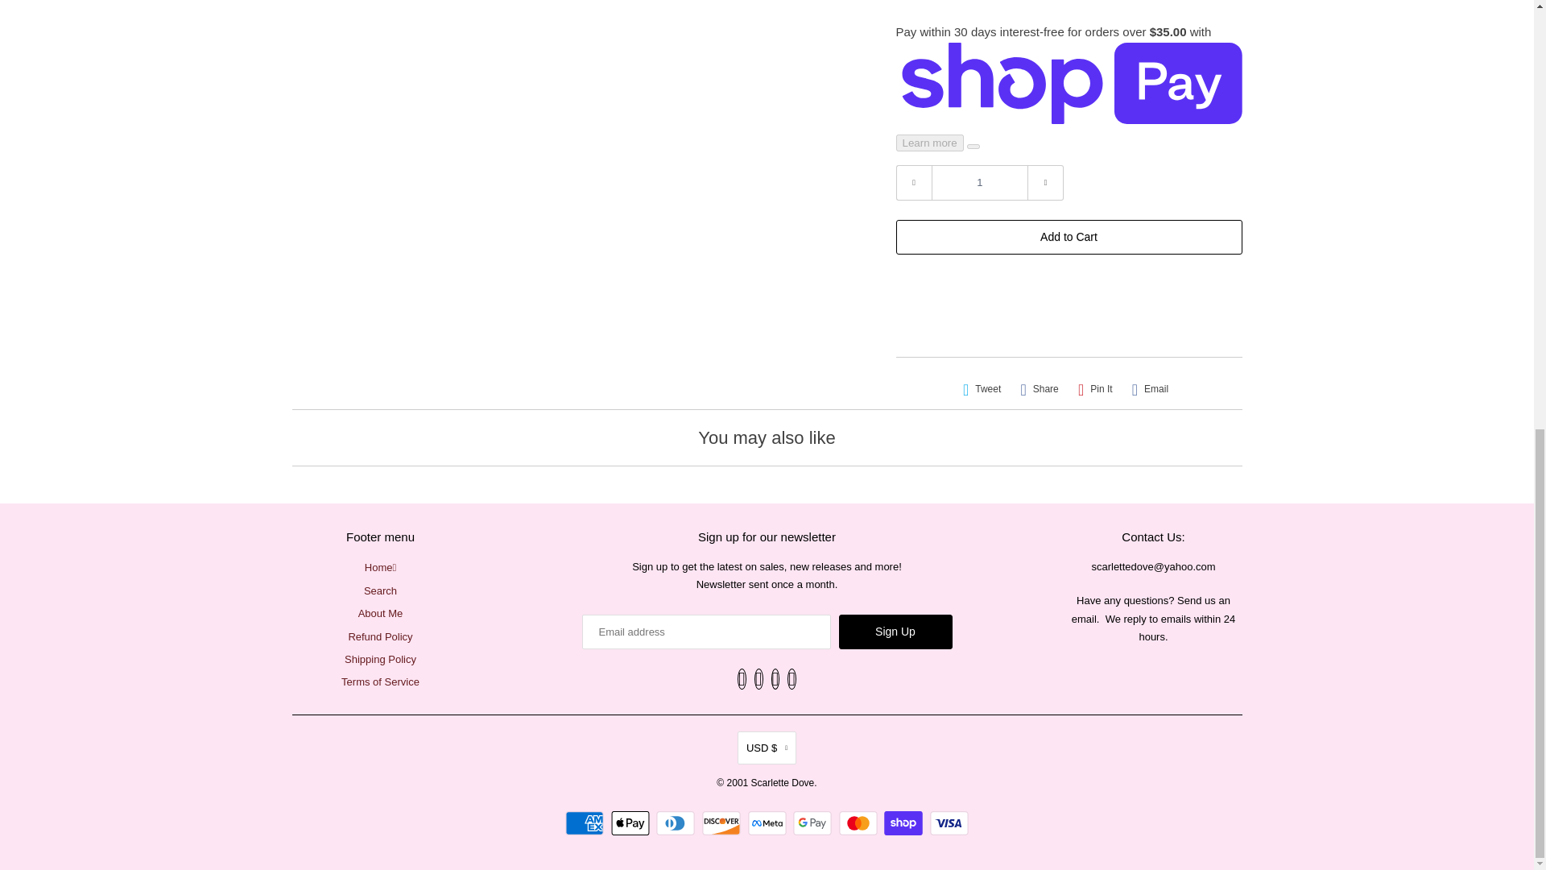  I want to click on Google Pay, so click(814, 822).